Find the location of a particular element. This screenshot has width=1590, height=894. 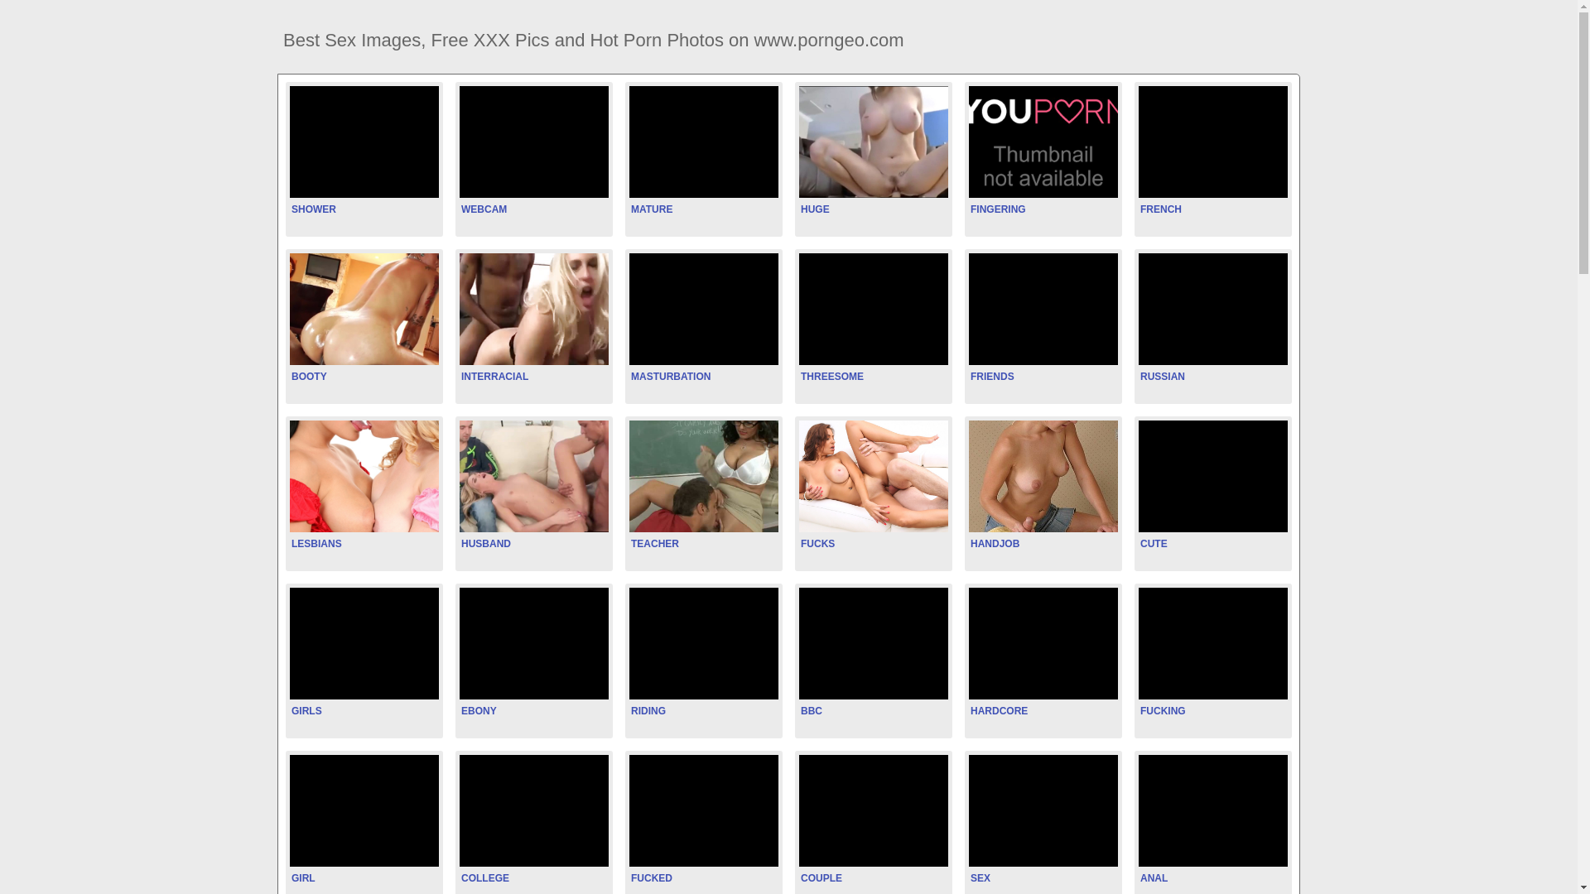

RUSSIAN is located at coordinates (1213, 324).